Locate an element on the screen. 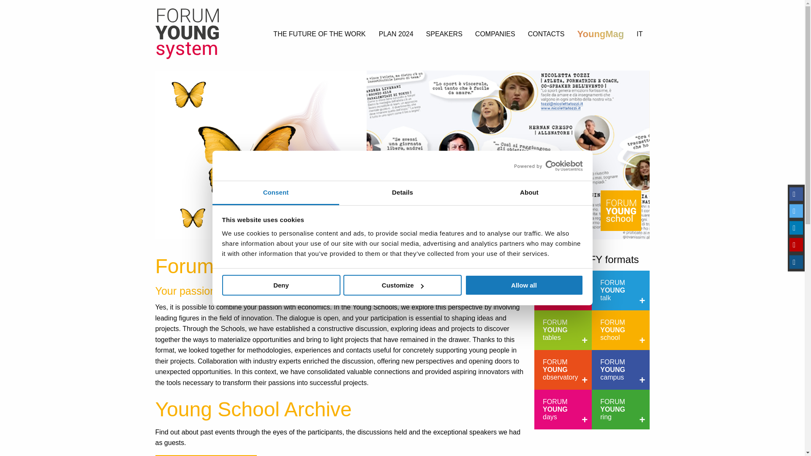 This screenshot has width=811, height=456. Forum Young School is located at coordinates (620, 330).